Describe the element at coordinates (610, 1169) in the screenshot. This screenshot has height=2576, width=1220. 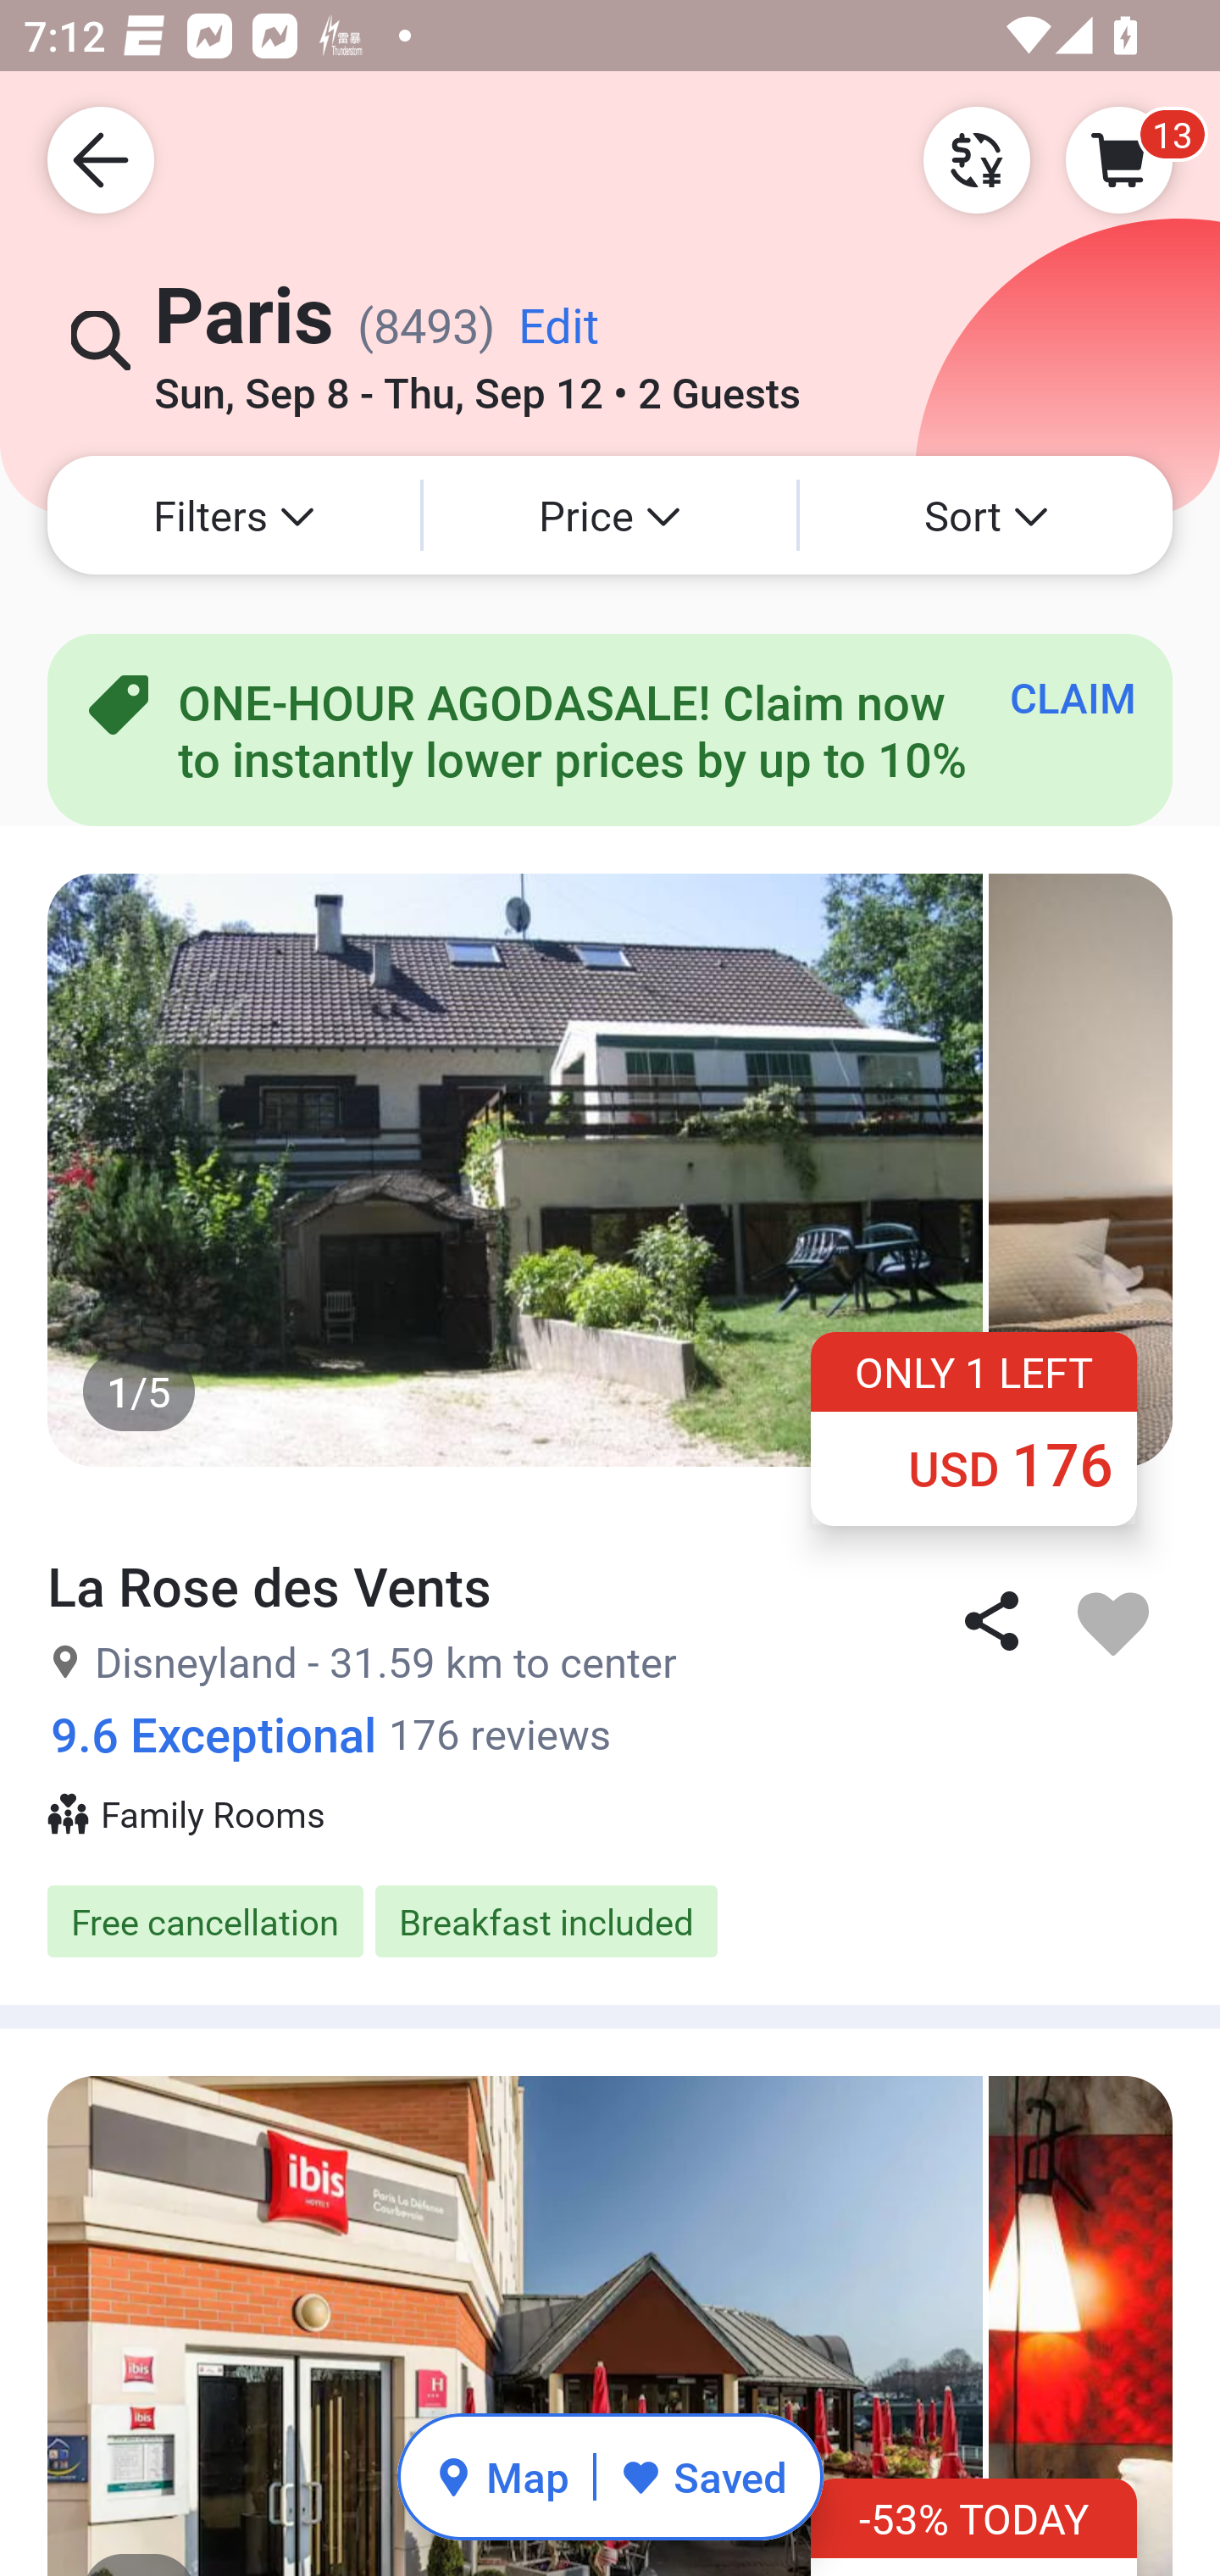
I see `1/5` at that location.